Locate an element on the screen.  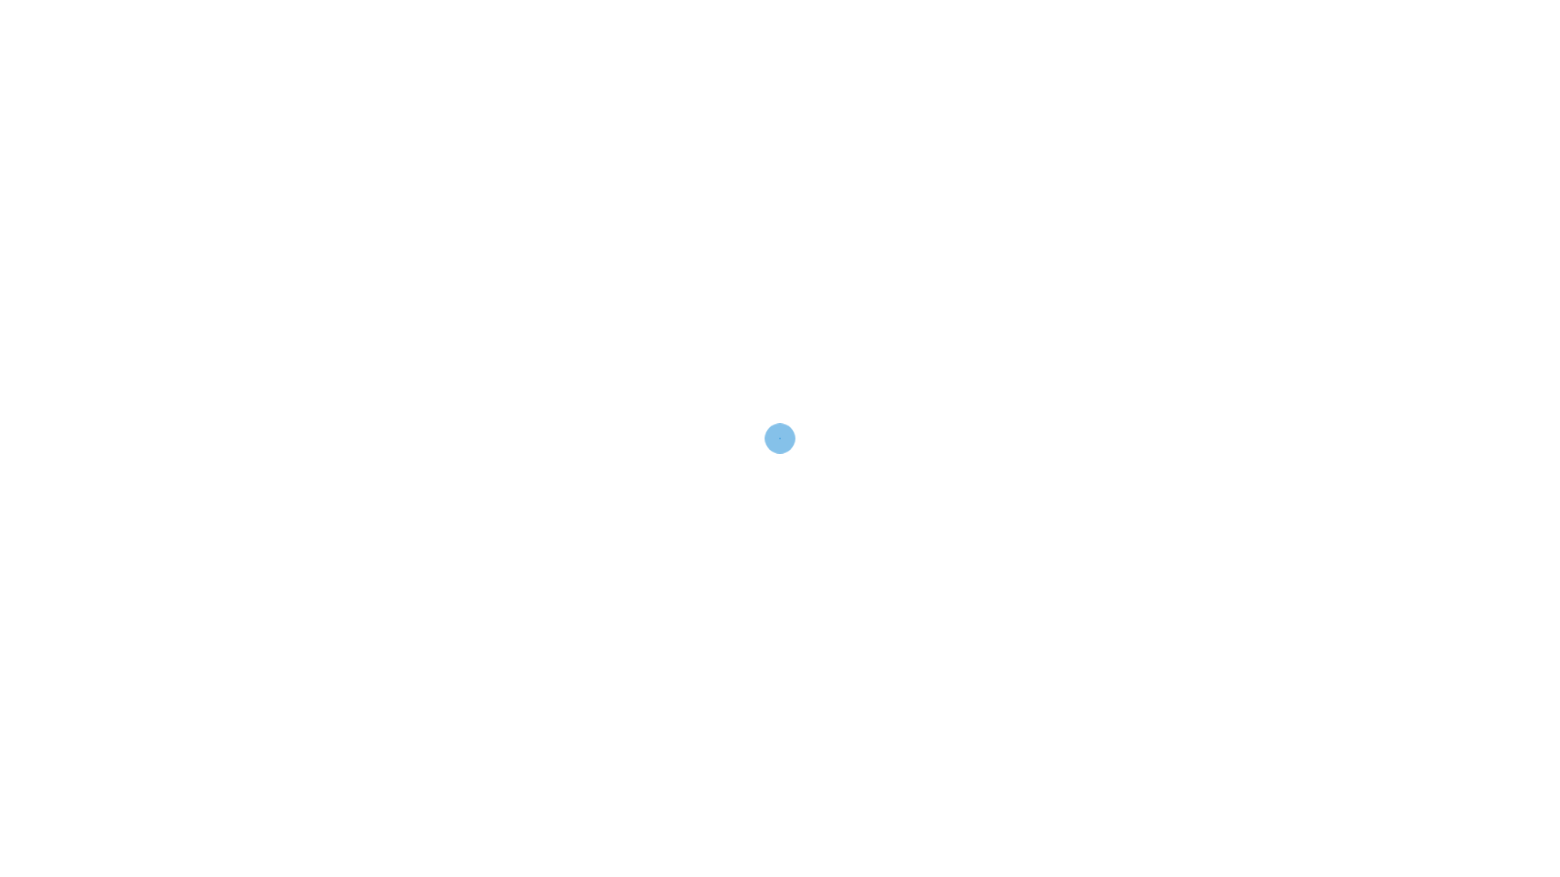
HOME is located at coordinates (483, 107).